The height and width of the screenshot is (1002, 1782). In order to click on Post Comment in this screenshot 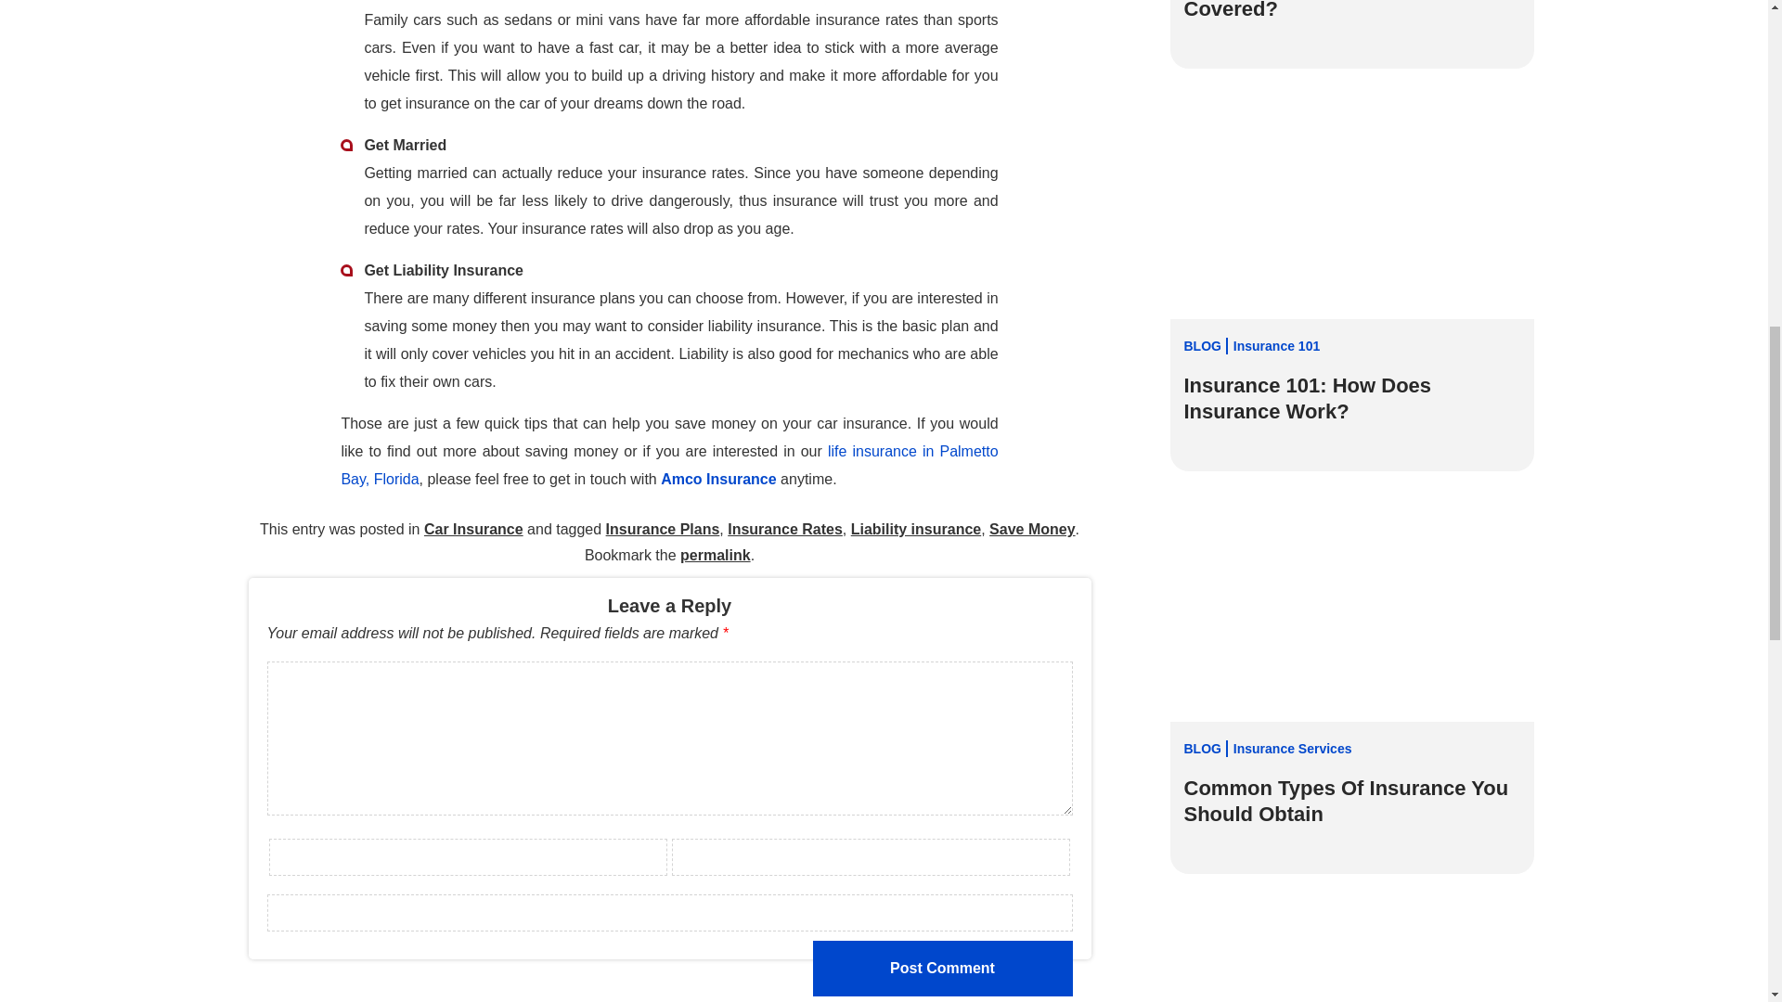, I will do `click(942, 969)`.